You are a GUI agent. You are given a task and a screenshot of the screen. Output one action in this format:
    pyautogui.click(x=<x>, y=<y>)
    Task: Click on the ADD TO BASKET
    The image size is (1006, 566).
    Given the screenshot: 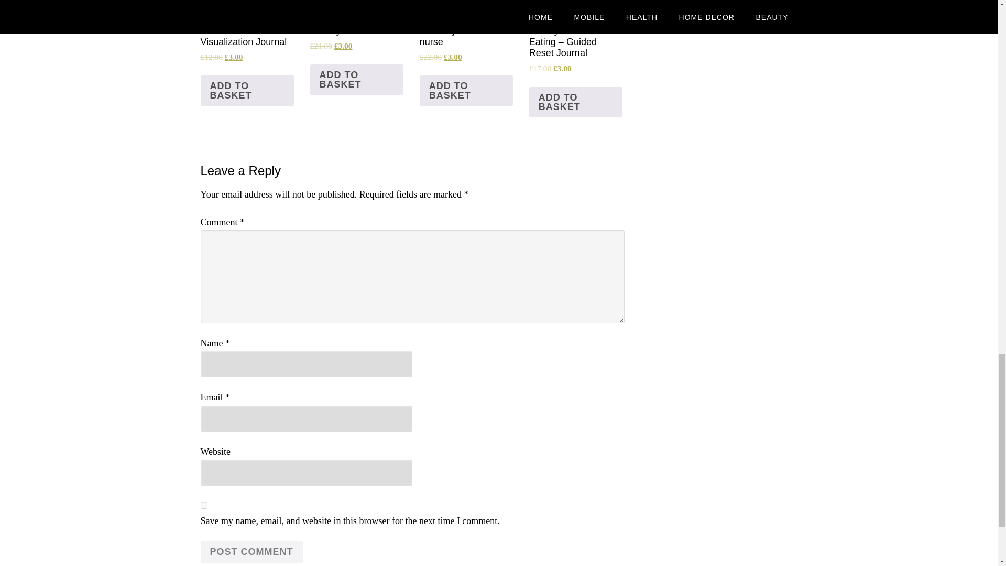 What is the action you would take?
    pyautogui.click(x=466, y=90)
    